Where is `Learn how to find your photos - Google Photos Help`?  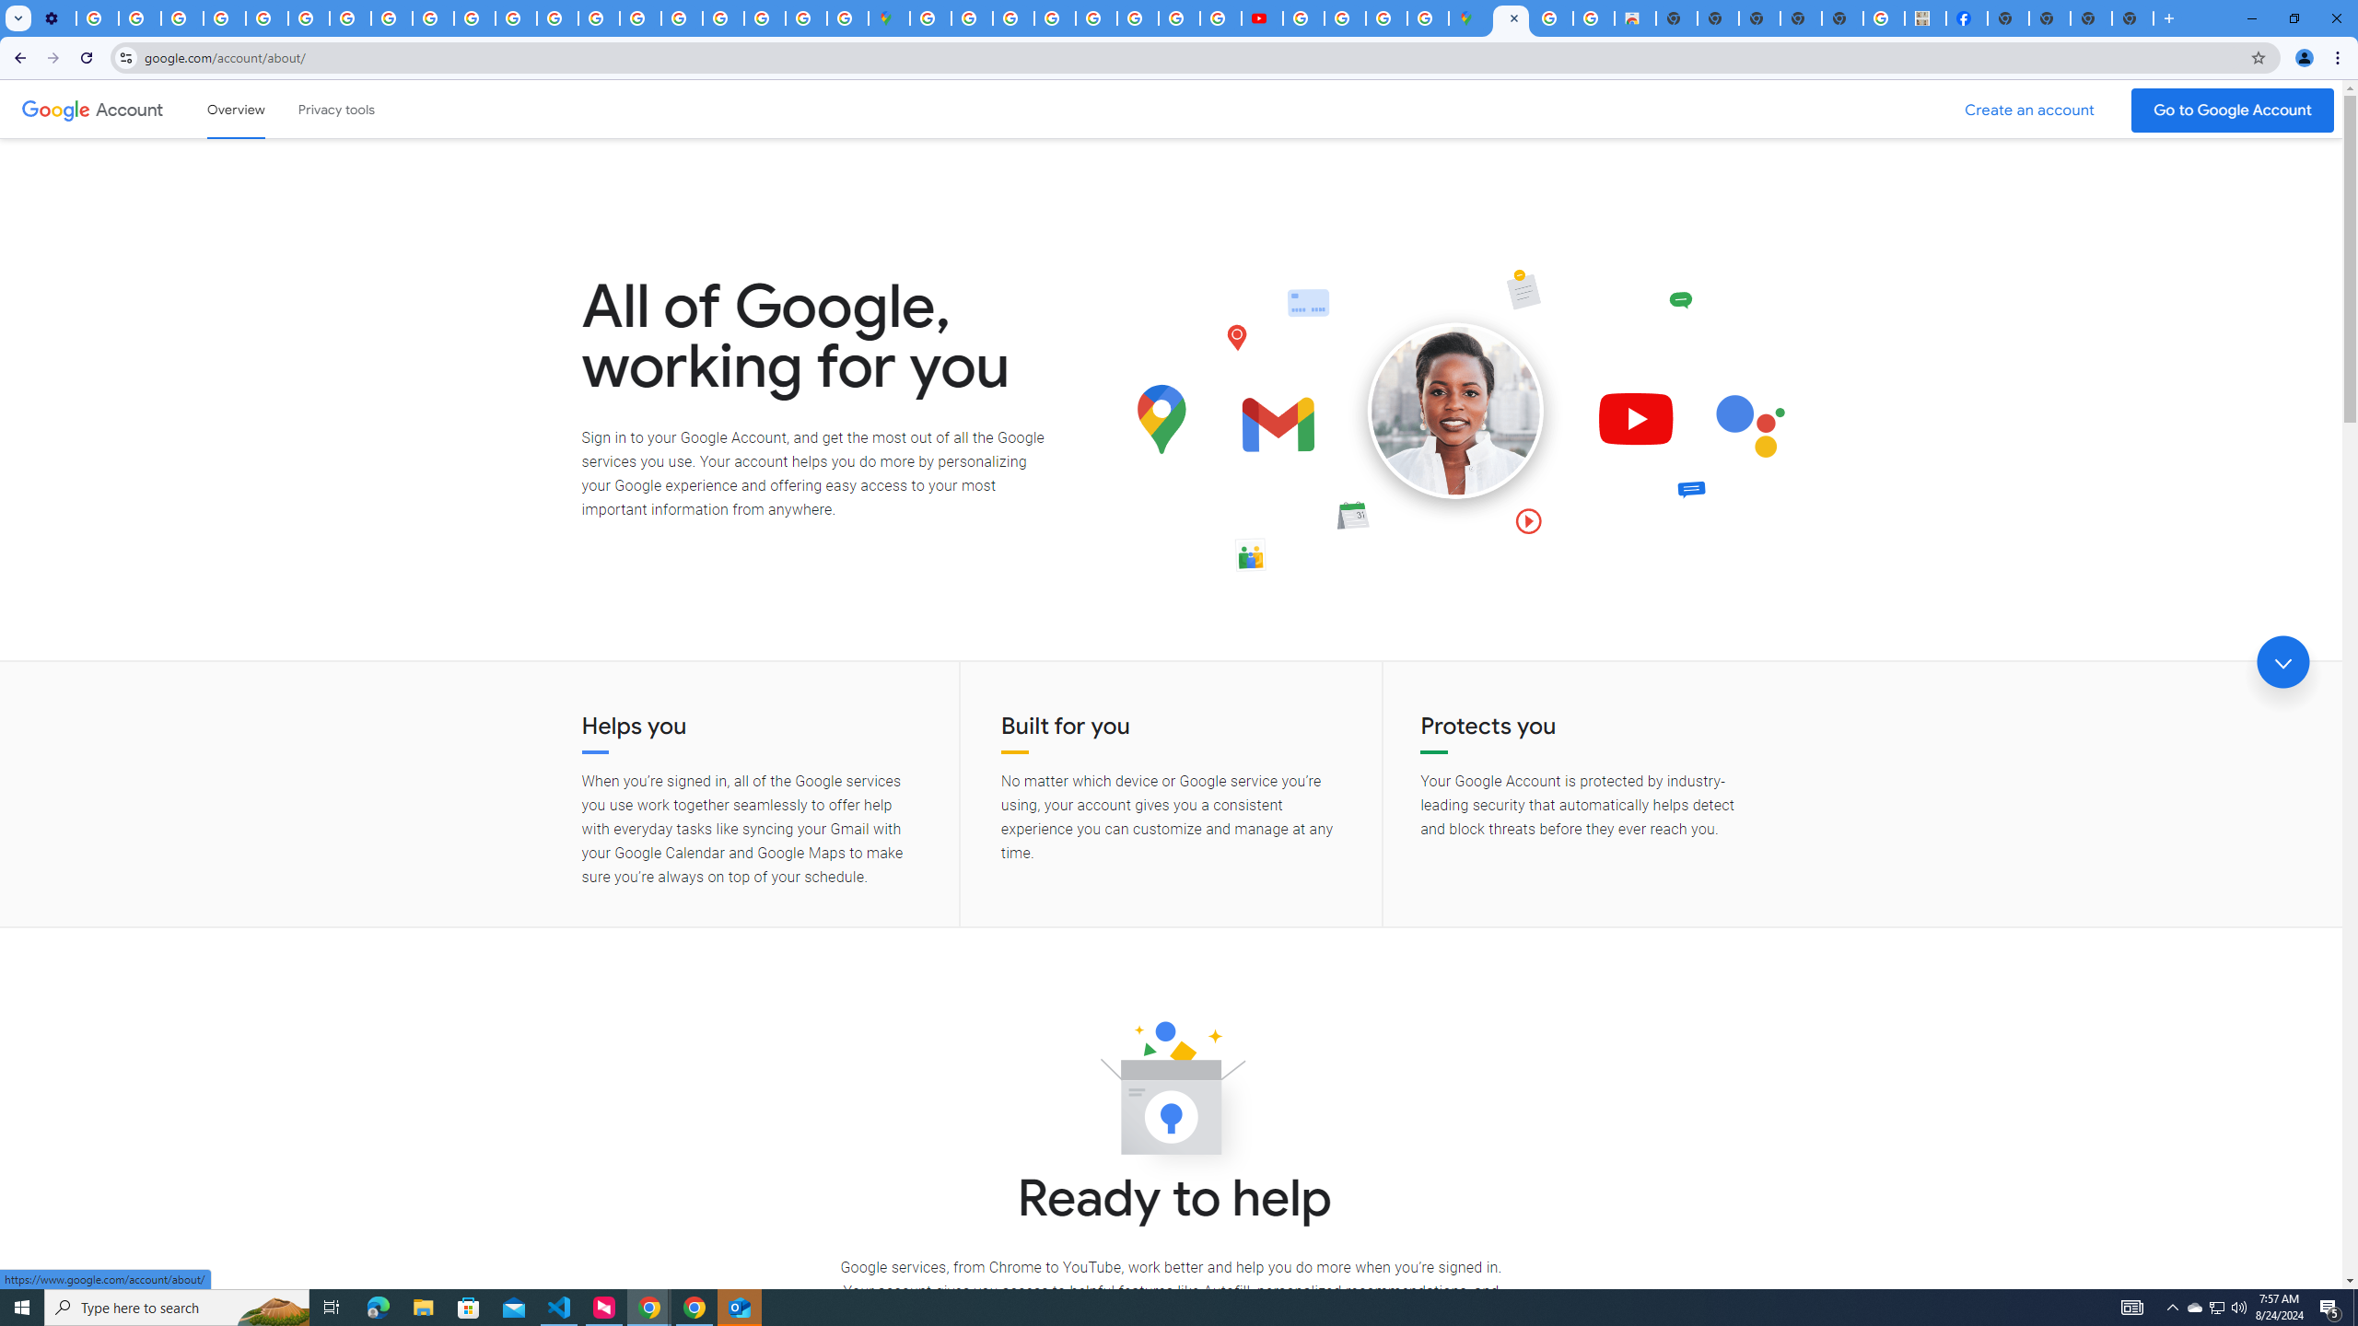 Learn how to find your photos - Google Photos Help is located at coordinates (140, 18).